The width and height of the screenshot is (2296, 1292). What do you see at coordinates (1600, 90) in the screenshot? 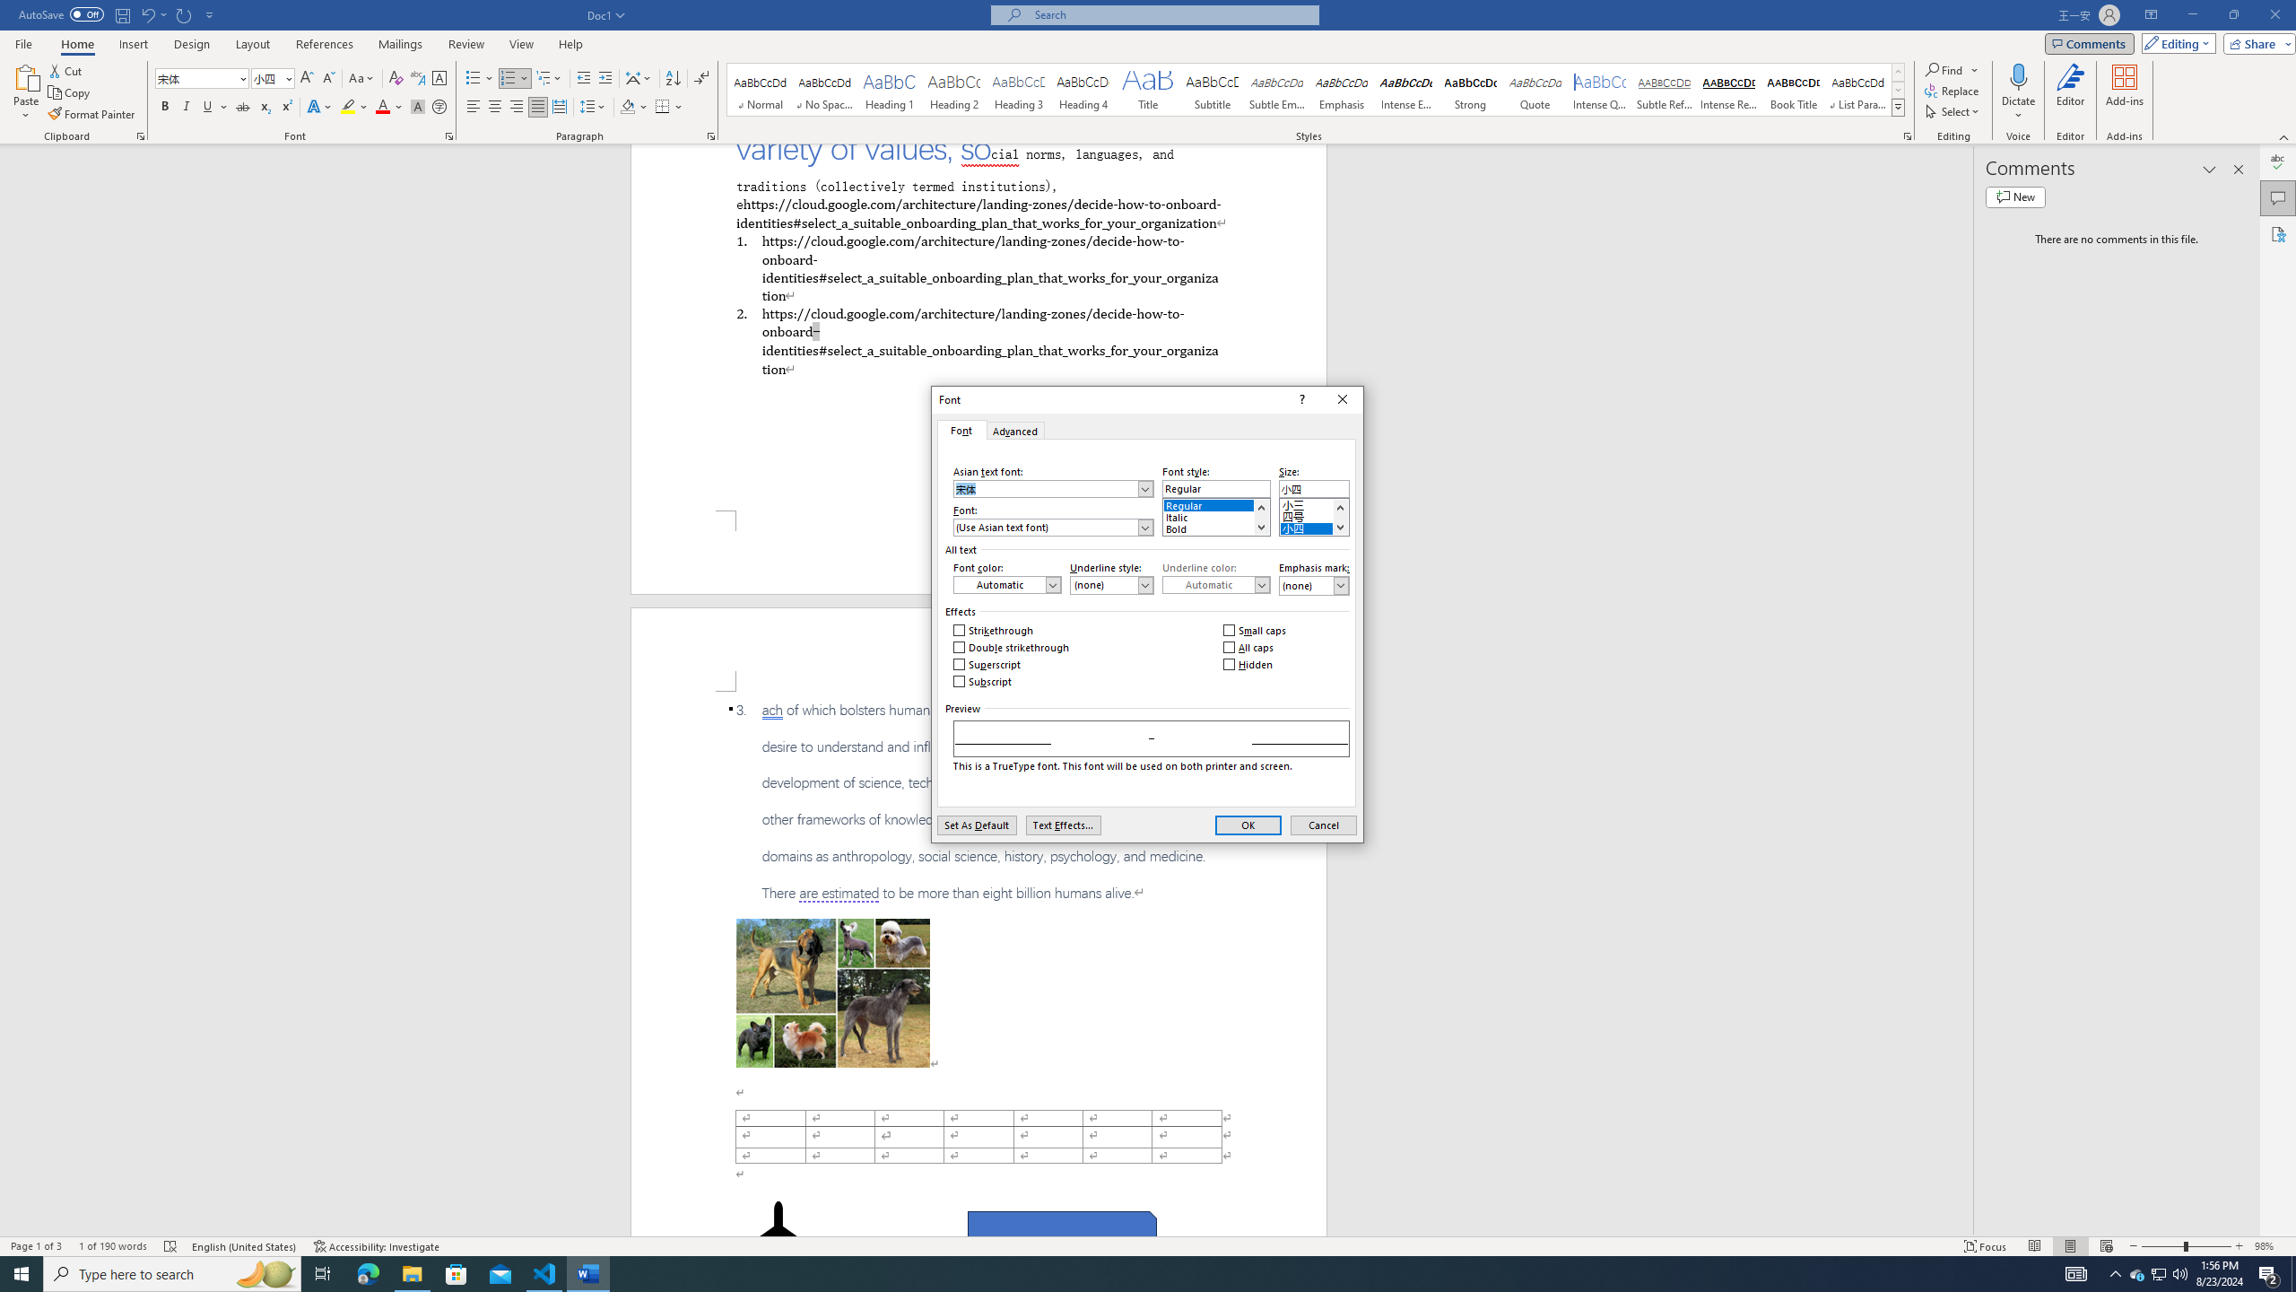
I see `Intense Quote` at bounding box center [1600, 90].